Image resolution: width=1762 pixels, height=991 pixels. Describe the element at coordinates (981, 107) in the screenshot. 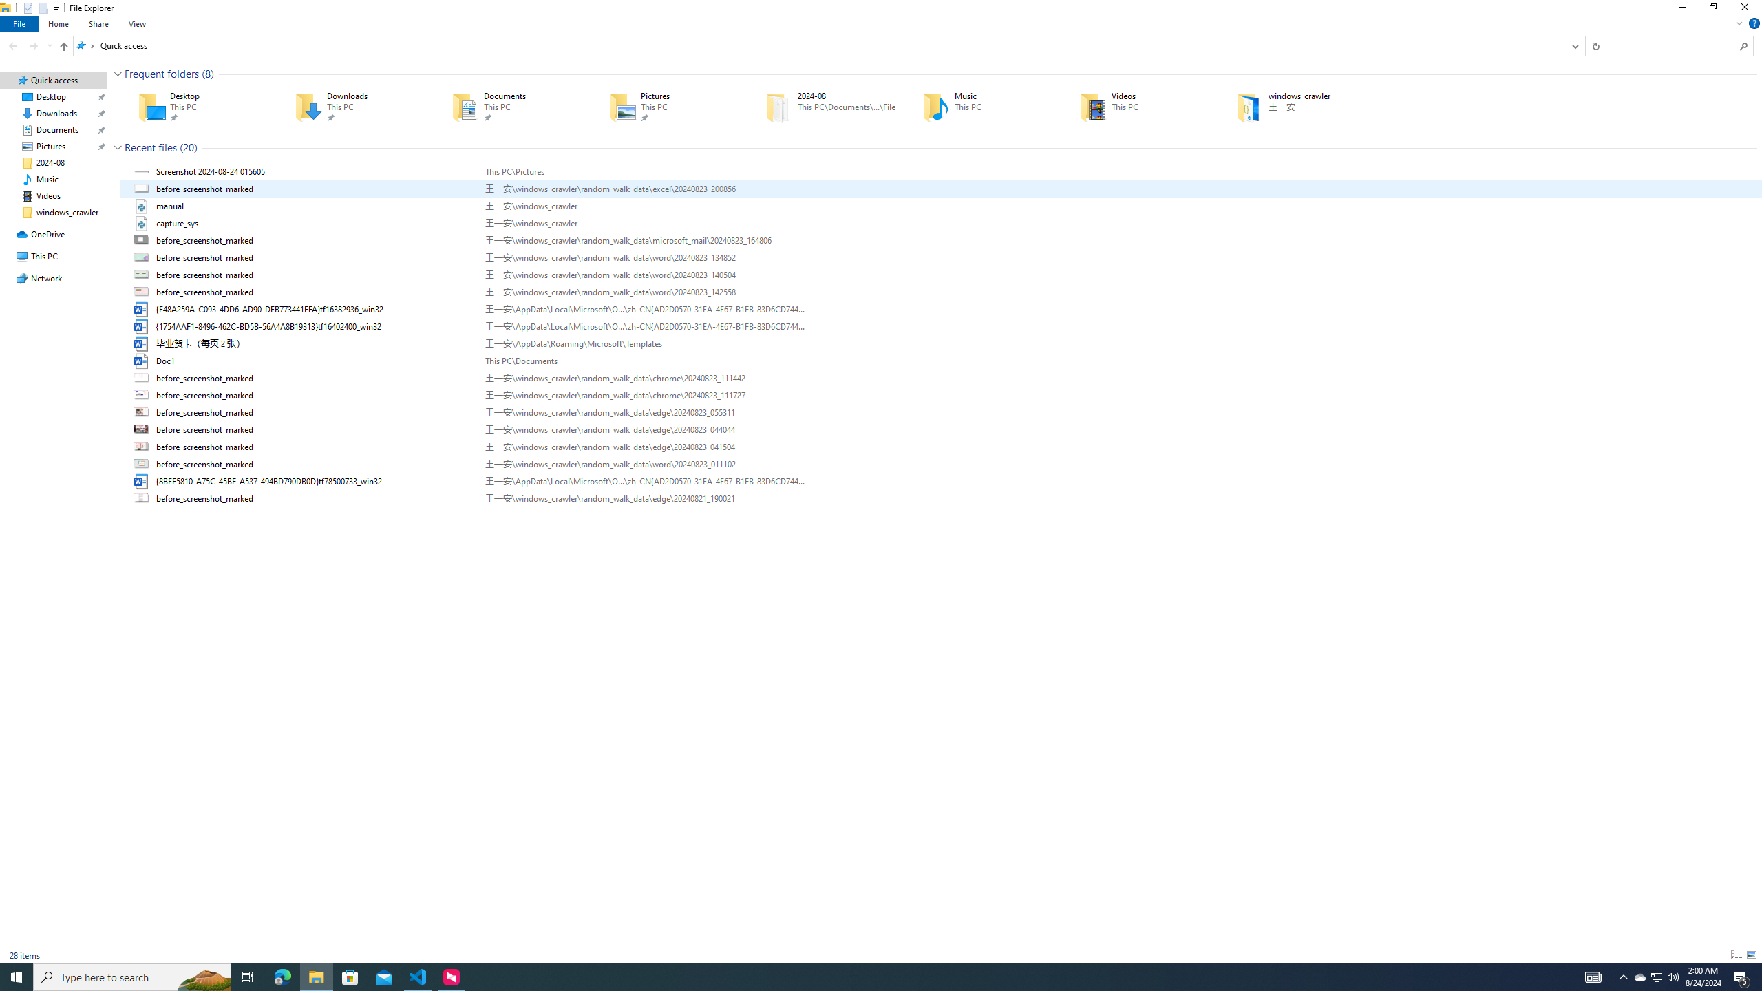

I see `Music` at that location.